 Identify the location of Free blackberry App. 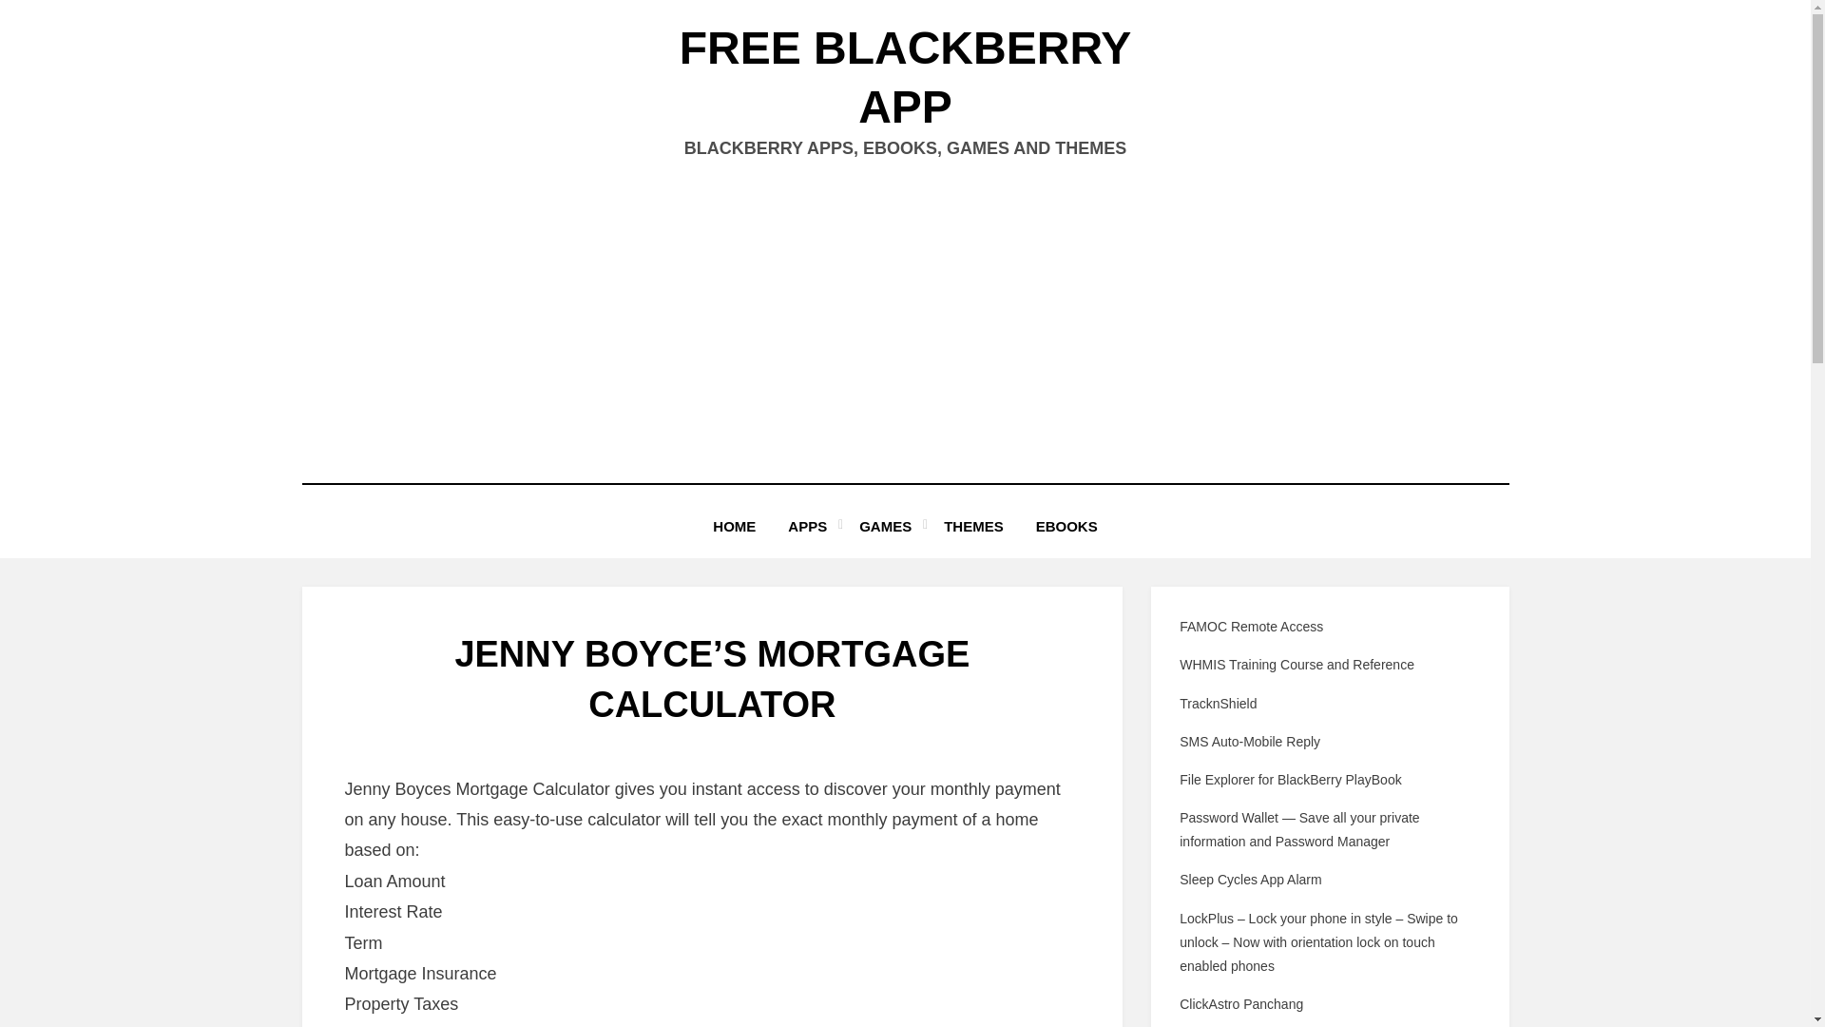
(905, 77).